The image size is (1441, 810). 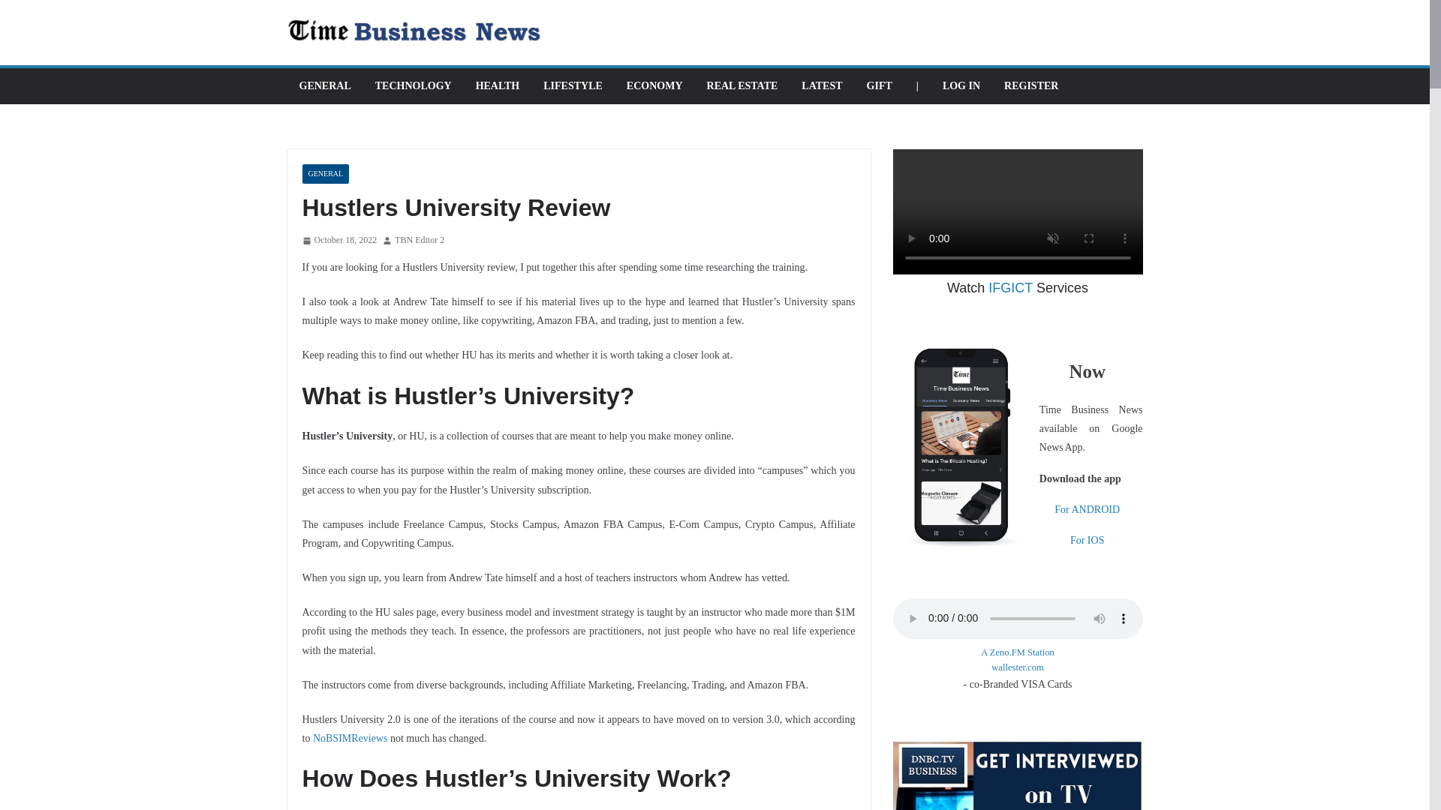 What do you see at coordinates (1010, 288) in the screenshot?
I see `IFGICT` at bounding box center [1010, 288].